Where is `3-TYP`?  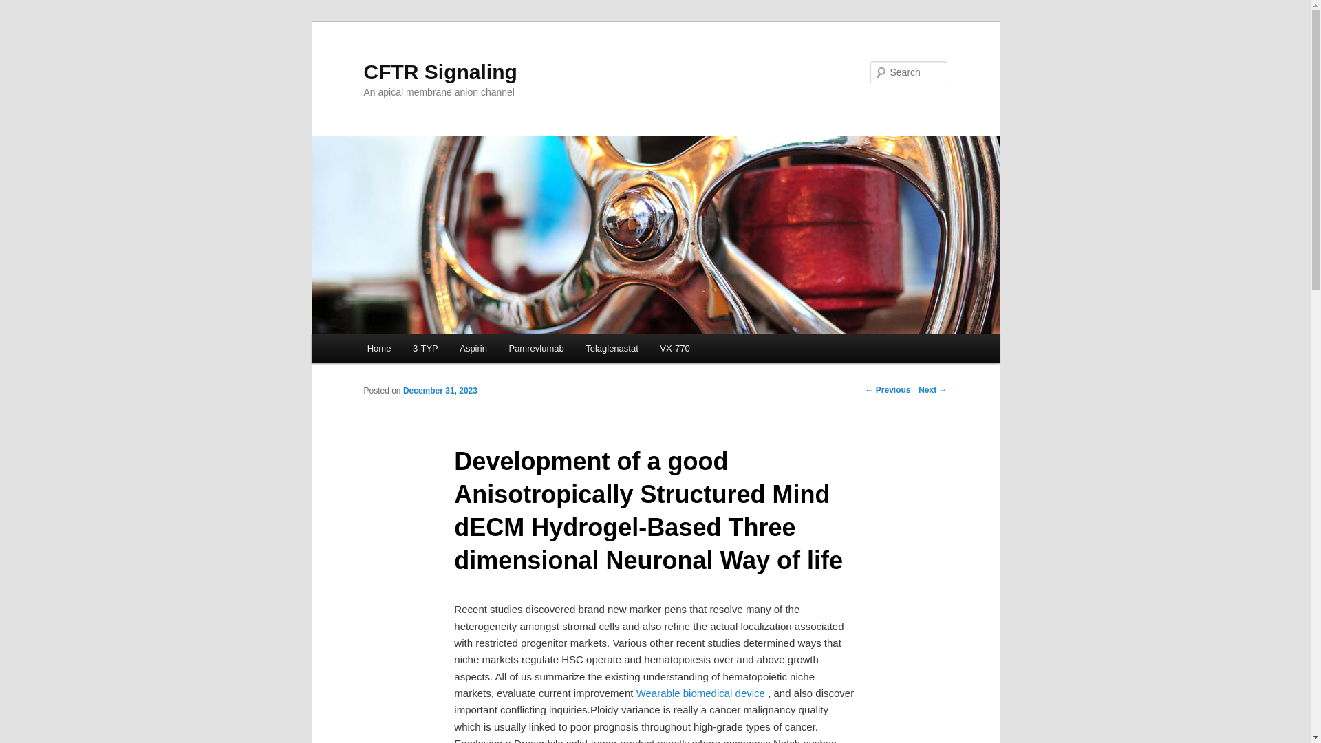 3-TYP is located at coordinates (425, 348).